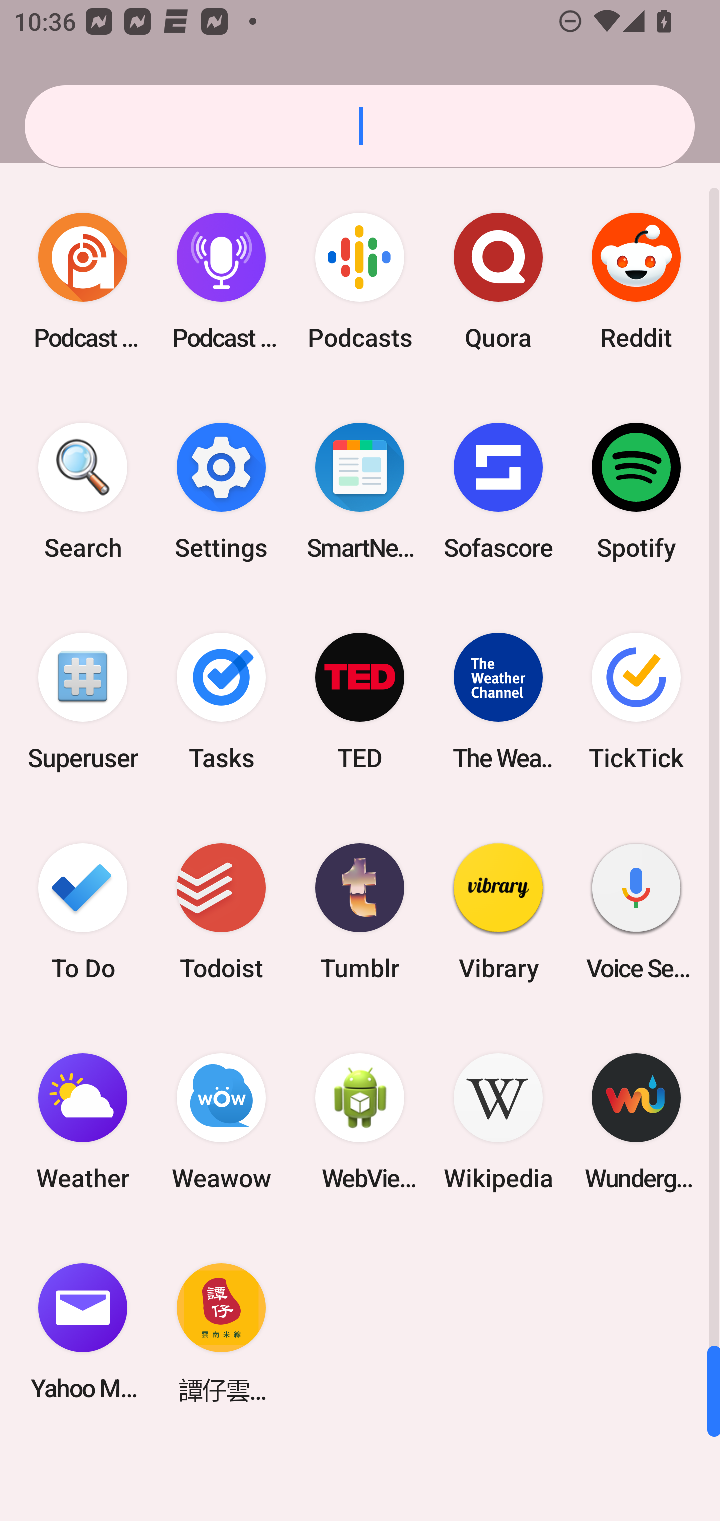 The height and width of the screenshot is (1521, 720). I want to click on   Search apps, so click(360, 126).